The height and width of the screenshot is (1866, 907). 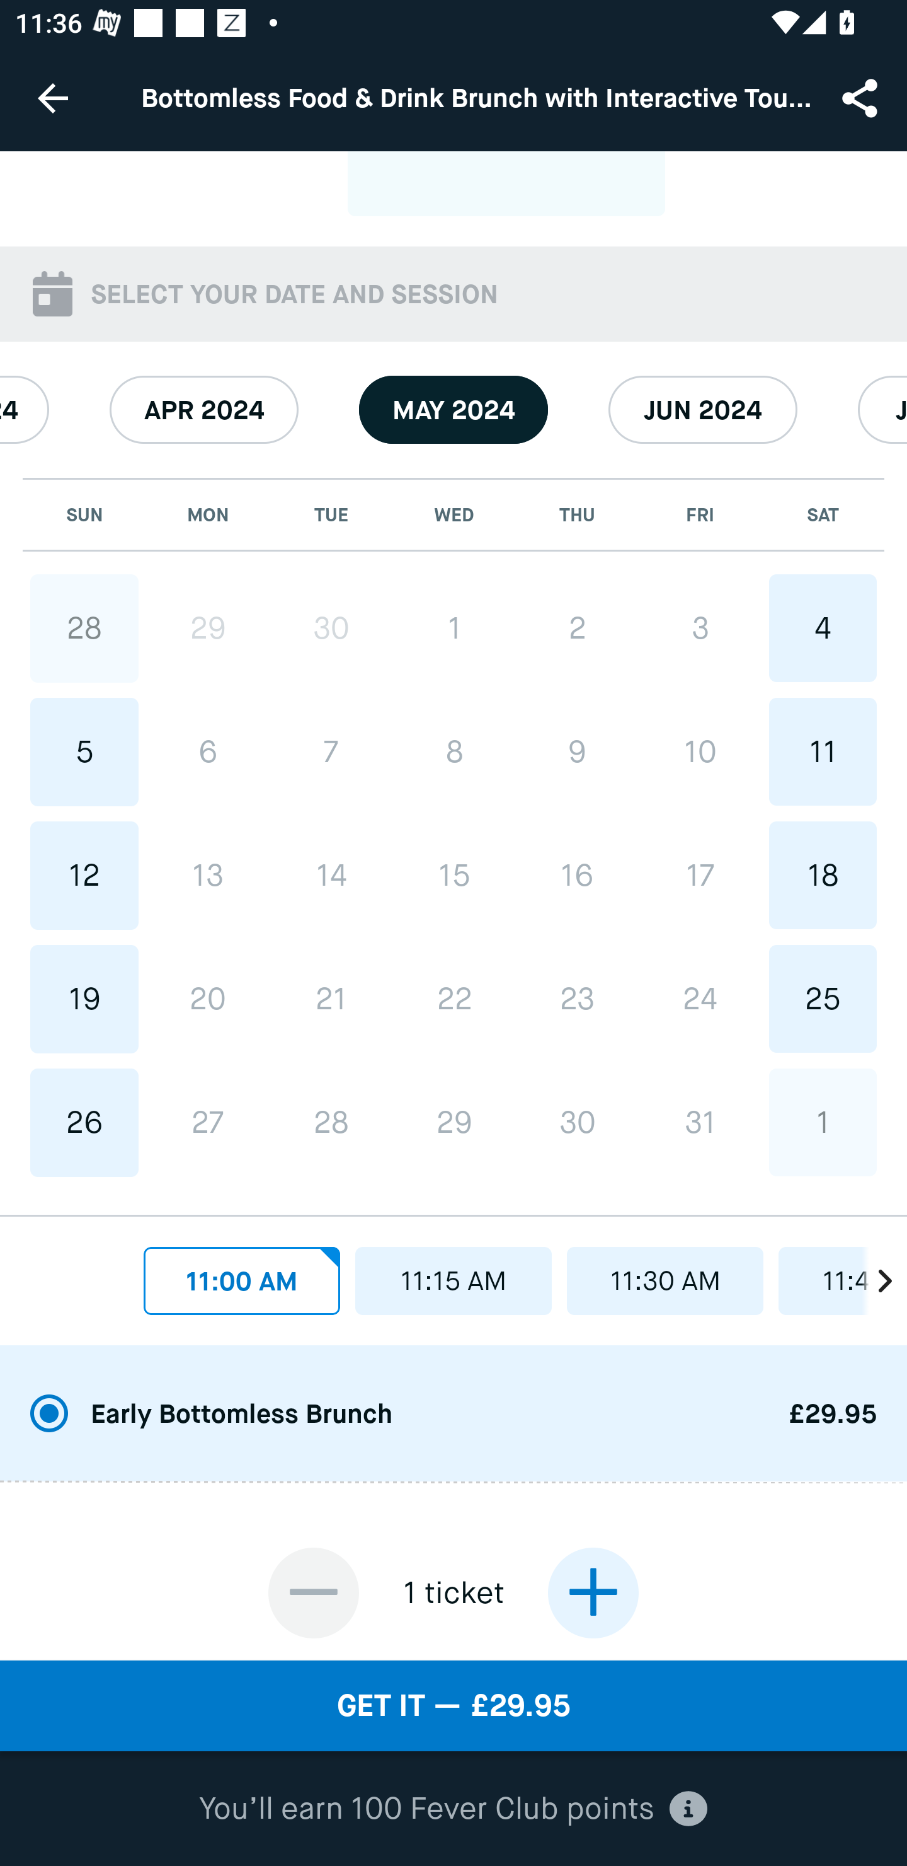 I want to click on 21, so click(x=331, y=999).